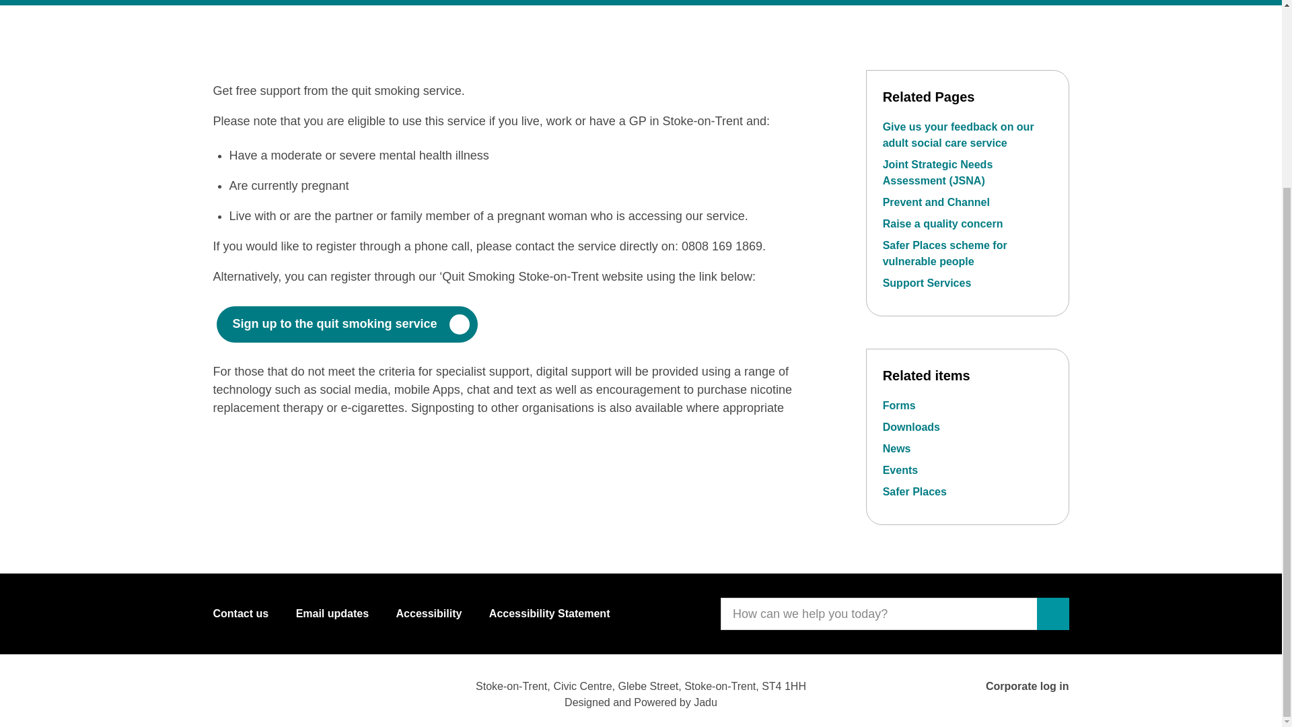 The height and width of the screenshot is (727, 1292). I want to click on Facebook, so click(226, 689).